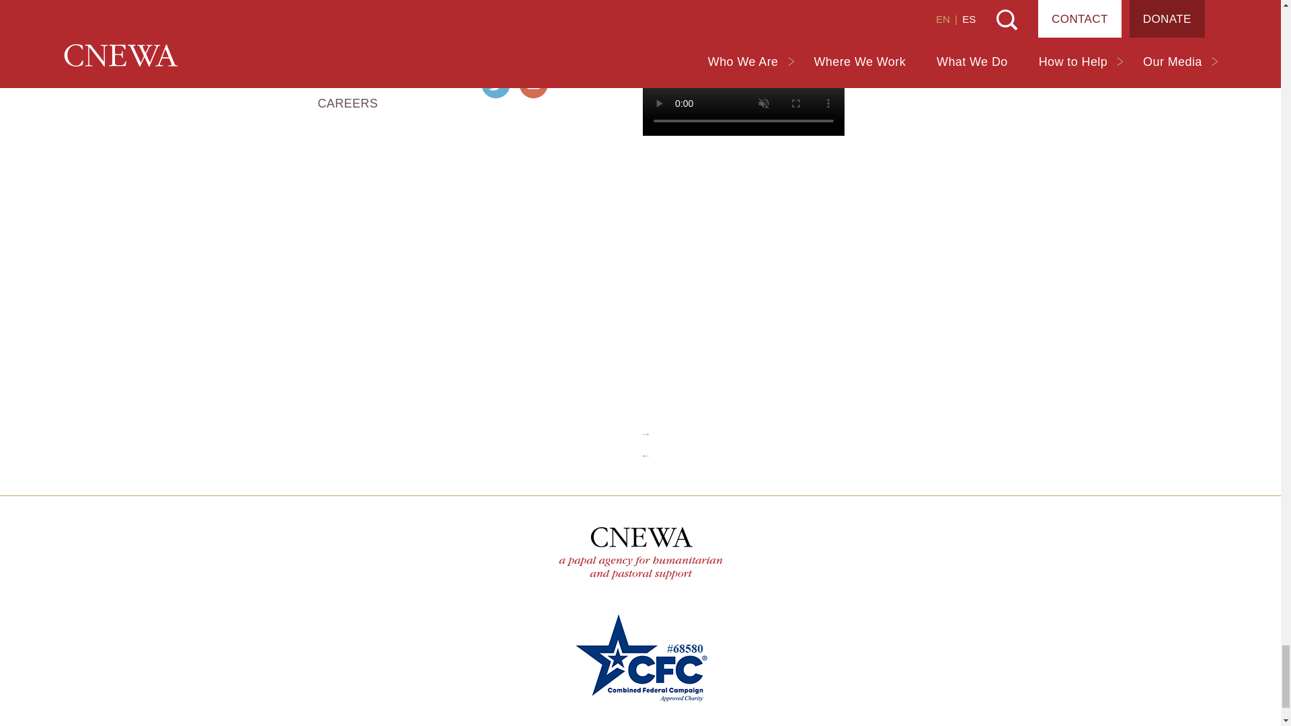 This screenshot has width=1291, height=726. Describe the element at coordinates (534, 84) in the screenshot. I see `Visit CNEWA on YouTube` at that location.